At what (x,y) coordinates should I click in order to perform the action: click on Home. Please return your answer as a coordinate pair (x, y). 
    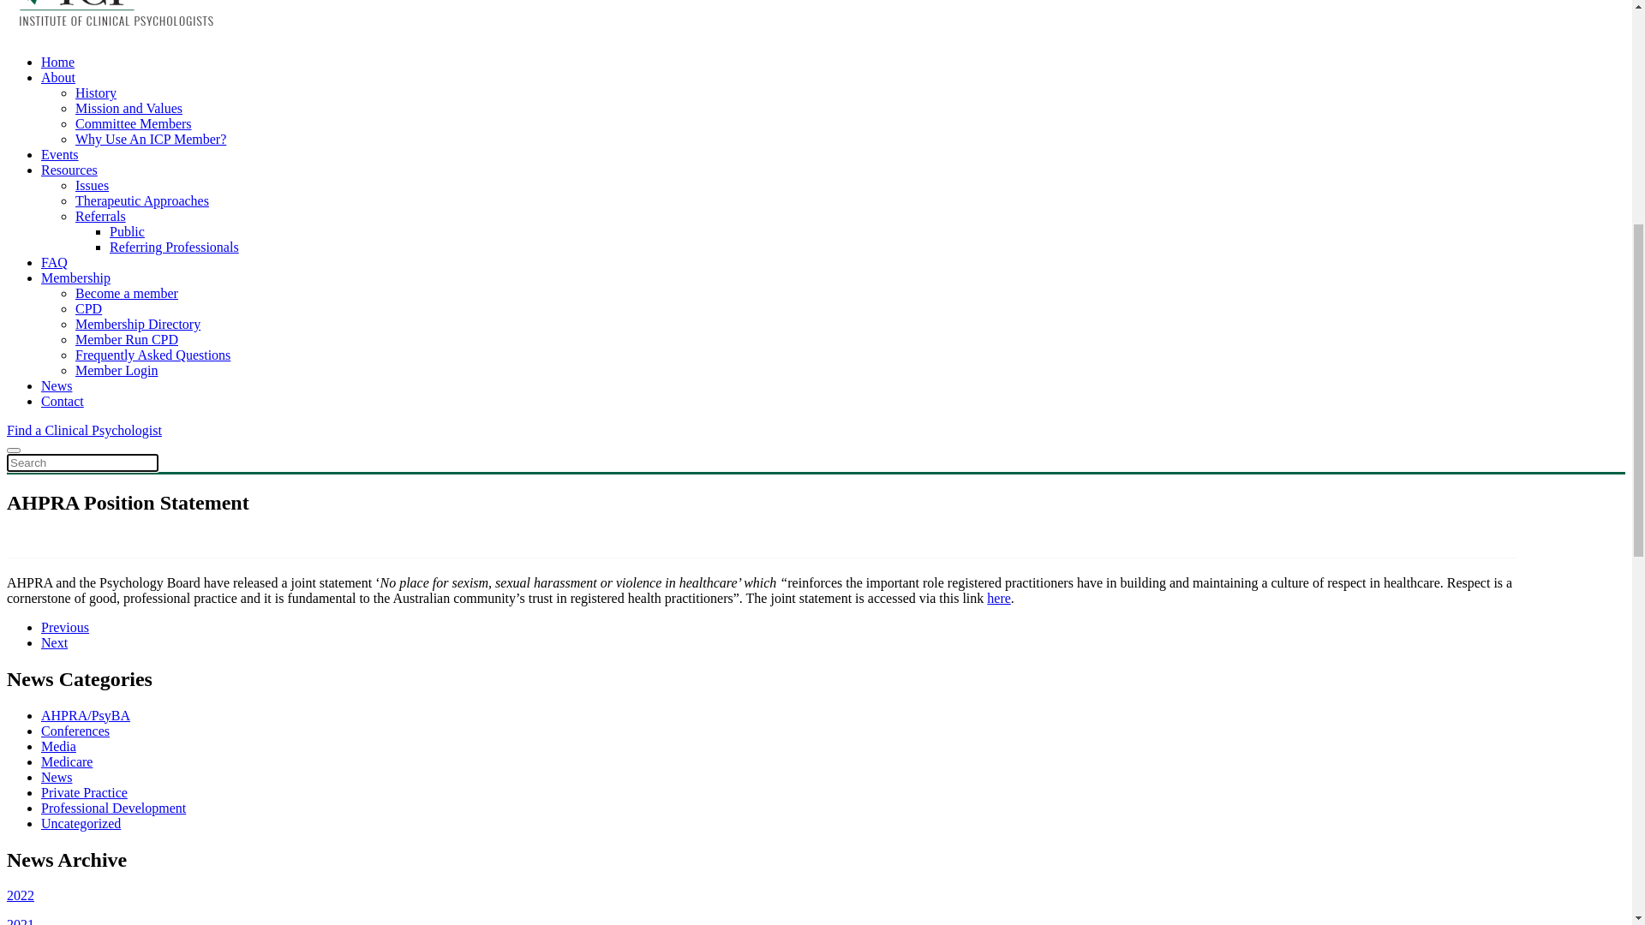
    Looking at the image, I should click on (58, 652).